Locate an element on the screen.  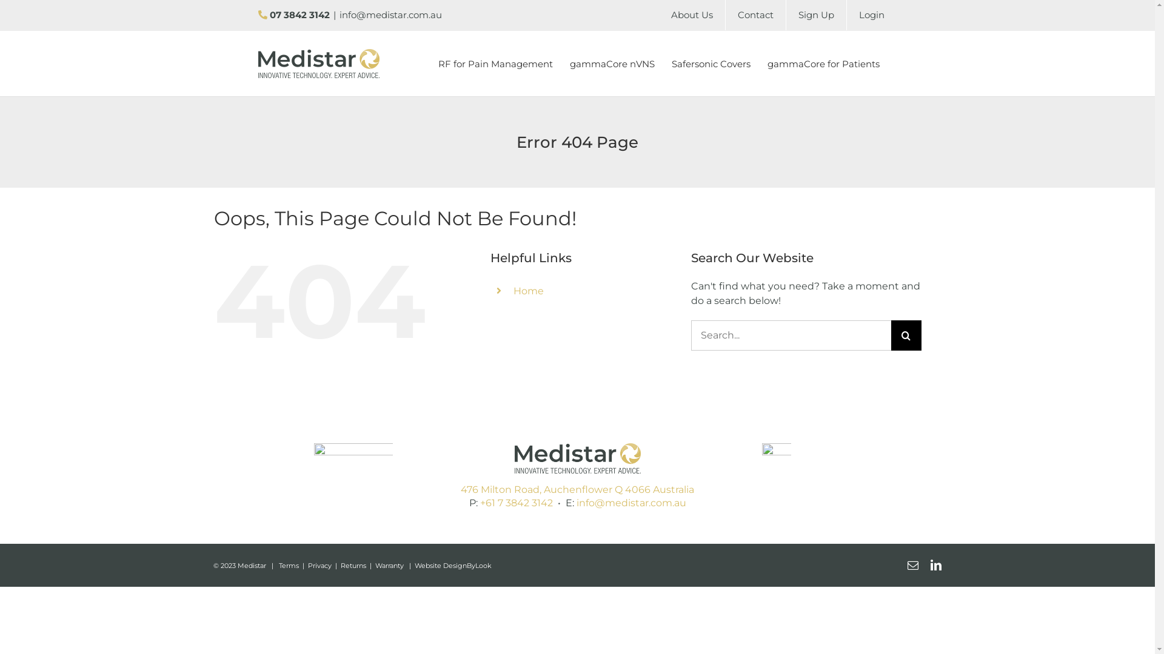
Warranty is located at coordinates (389, 566).